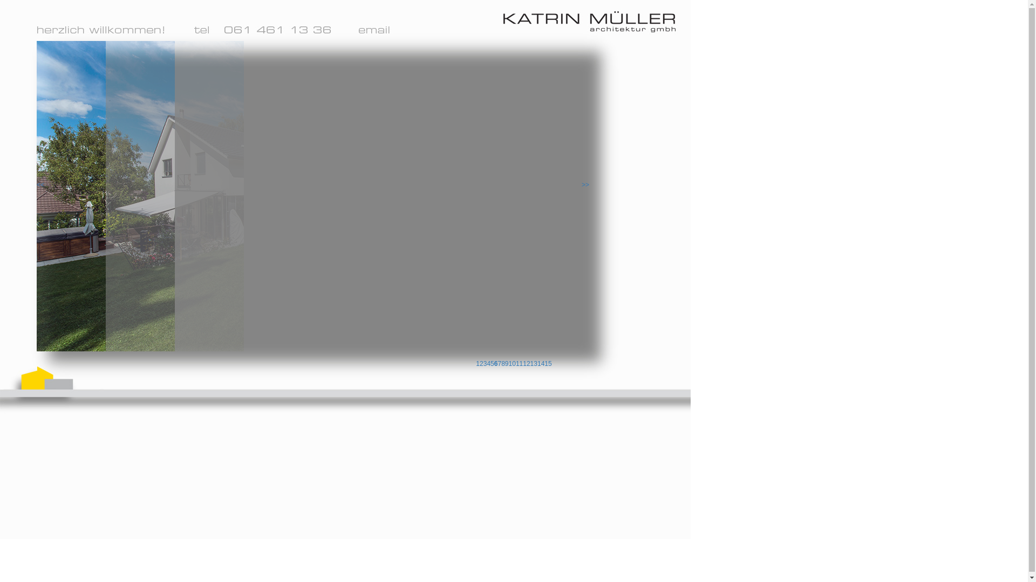 The width and height of the screenshot is (1036, 582). I want to click on 5, so click(496, 364).